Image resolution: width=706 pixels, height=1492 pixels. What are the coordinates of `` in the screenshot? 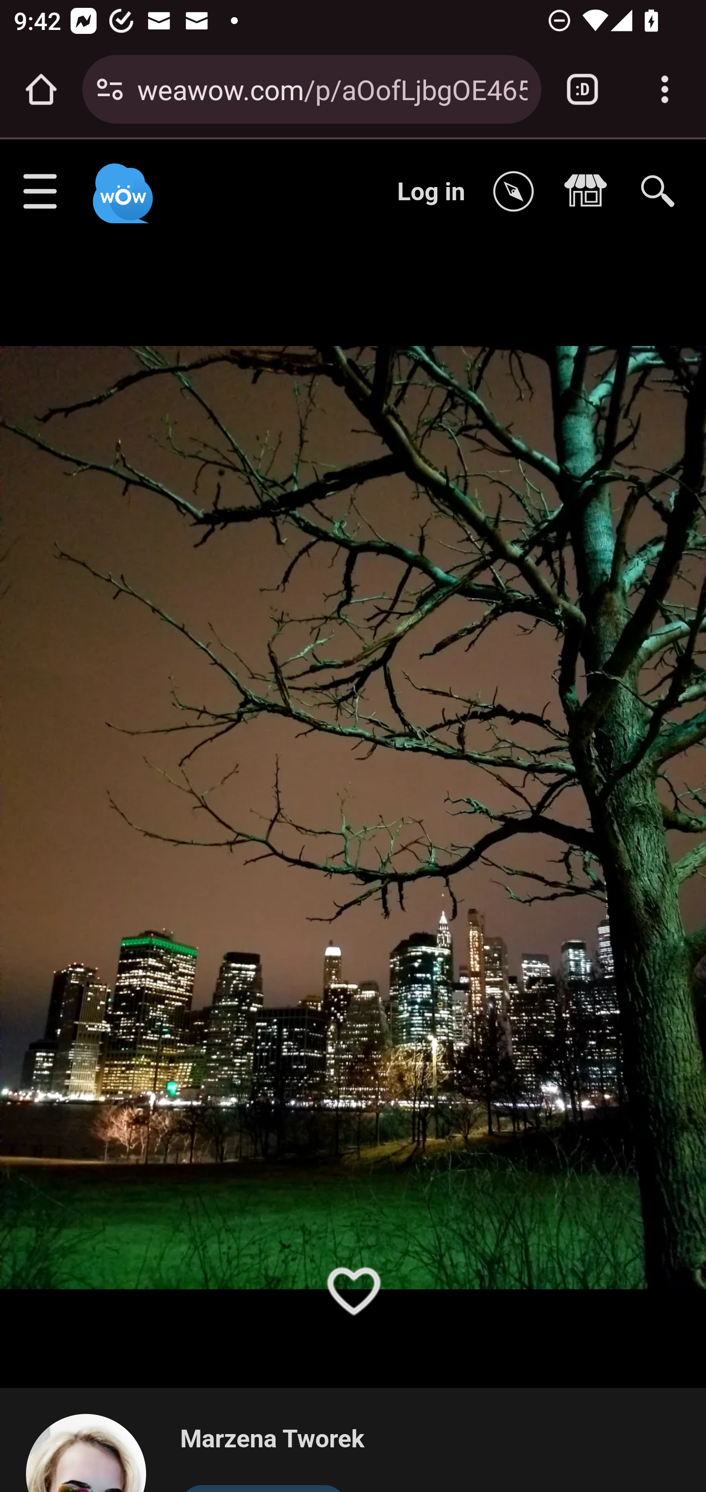 It's located at (518, 192).